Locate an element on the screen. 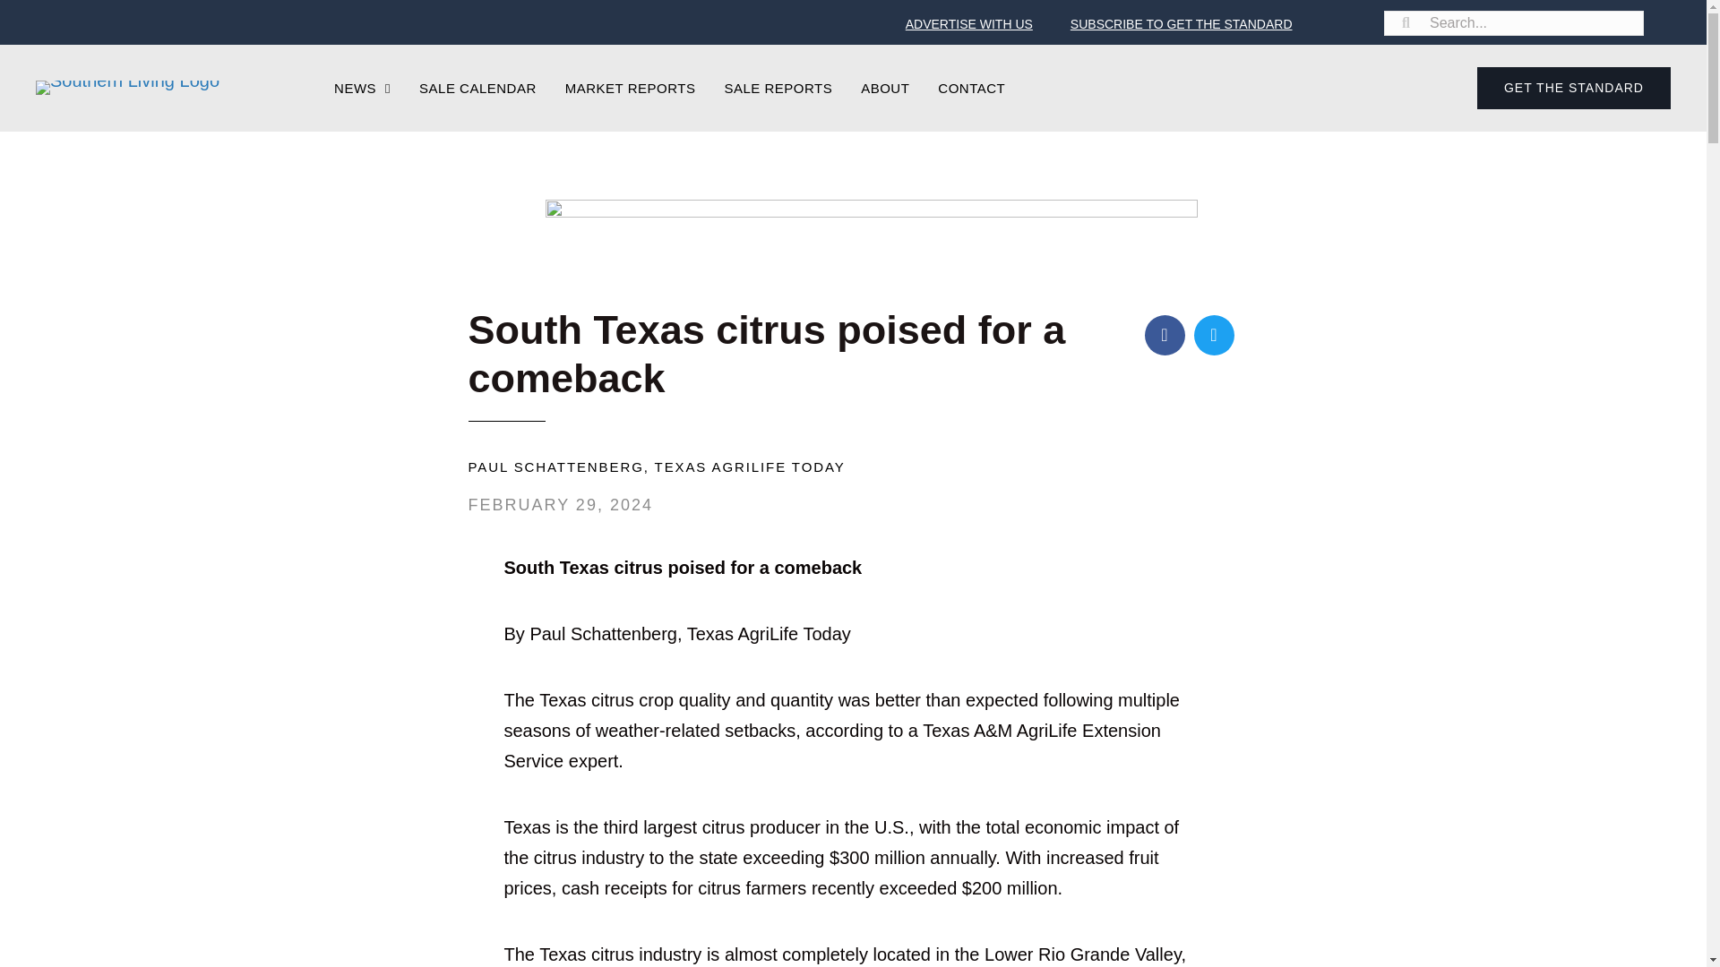  ADVERTISE WITH US is located at coordinates (968, 24).